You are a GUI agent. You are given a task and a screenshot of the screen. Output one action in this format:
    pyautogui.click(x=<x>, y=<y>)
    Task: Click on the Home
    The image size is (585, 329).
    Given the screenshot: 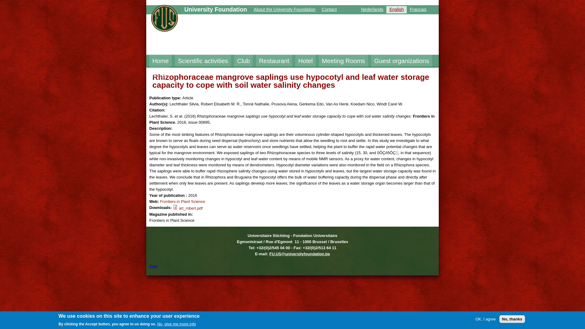 What is the action you would take?
    pyautogui.click(x=160, y=61)
    